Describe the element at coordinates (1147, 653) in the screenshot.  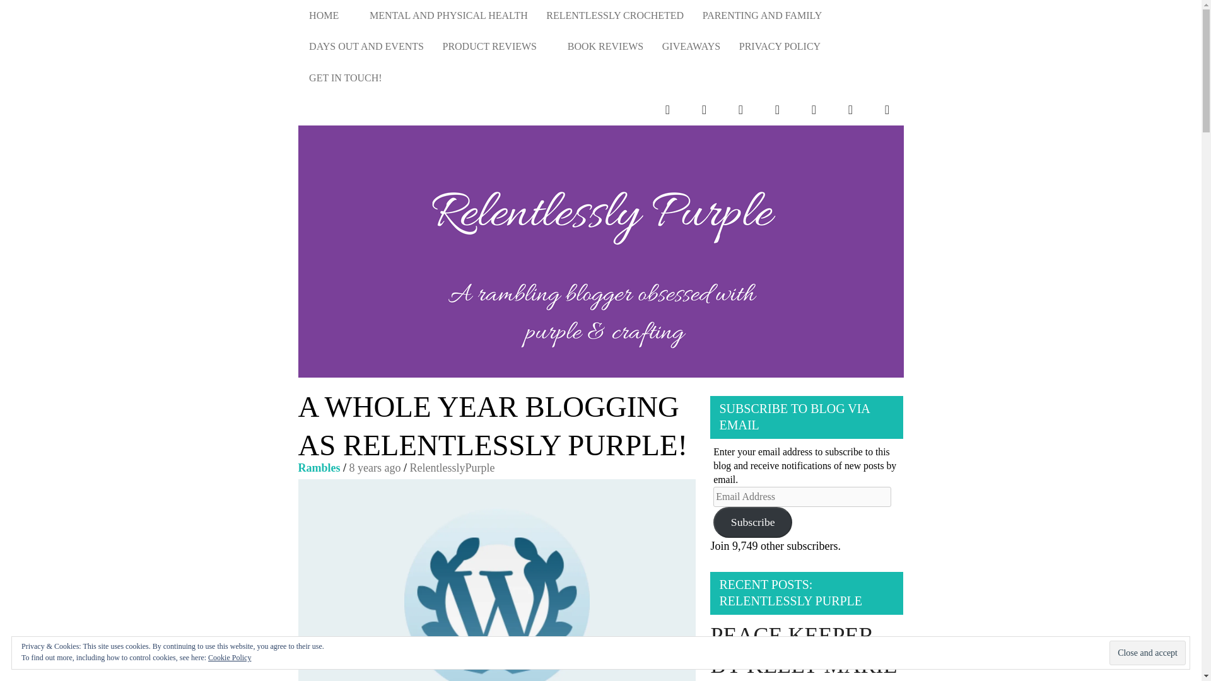
I see `Close and accept` at that location.